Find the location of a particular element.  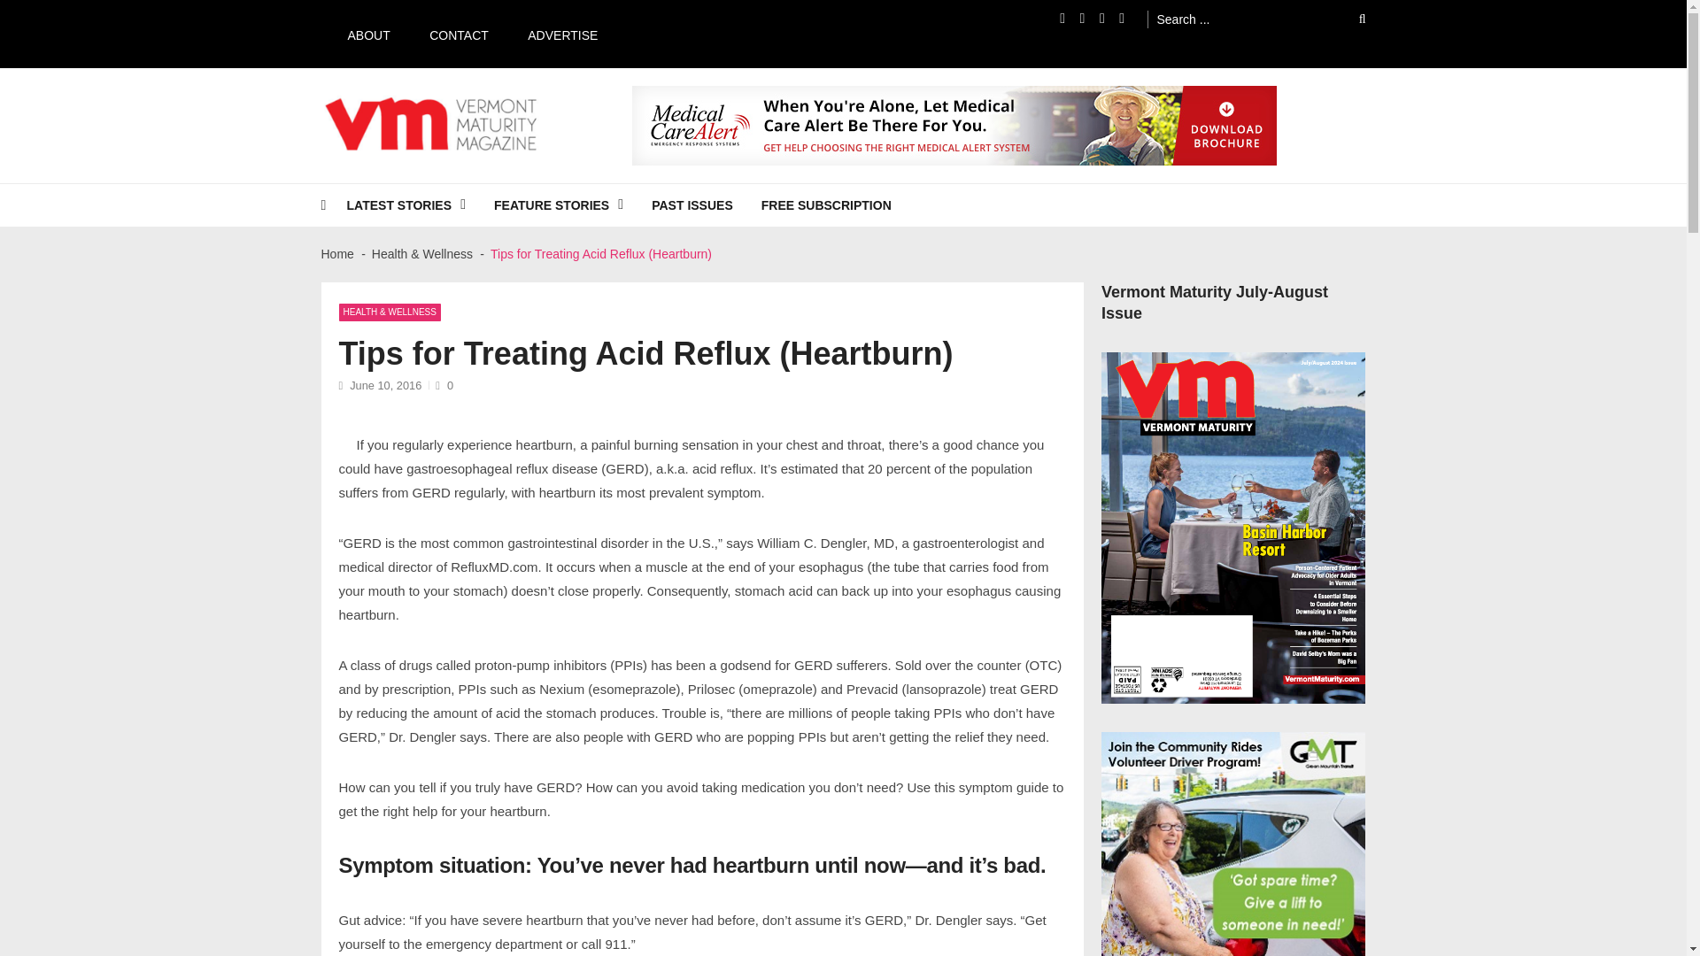

CONTACT is located at coordinates (450, 34).